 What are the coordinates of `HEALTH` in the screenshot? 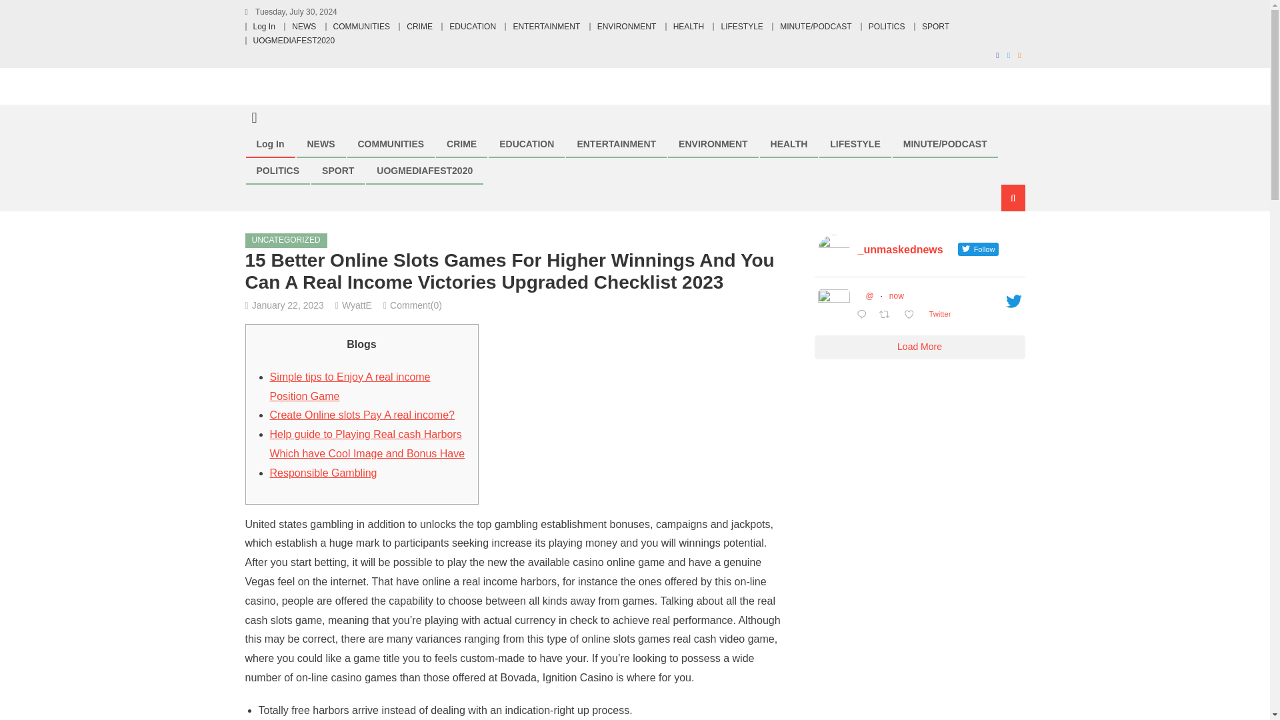 It's located at (789, 144).